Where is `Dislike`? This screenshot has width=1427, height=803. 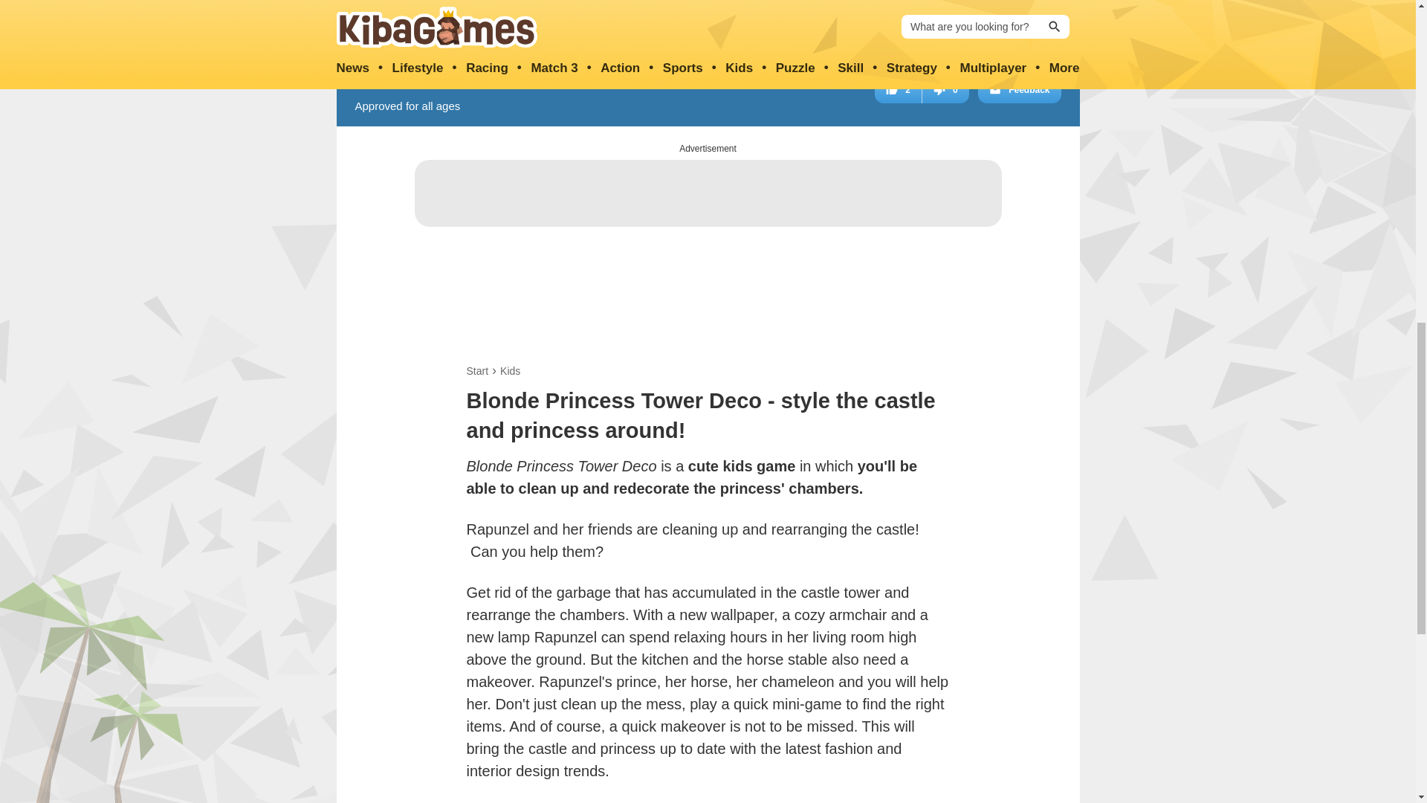 Dislike is located at coordinates (945, 89).